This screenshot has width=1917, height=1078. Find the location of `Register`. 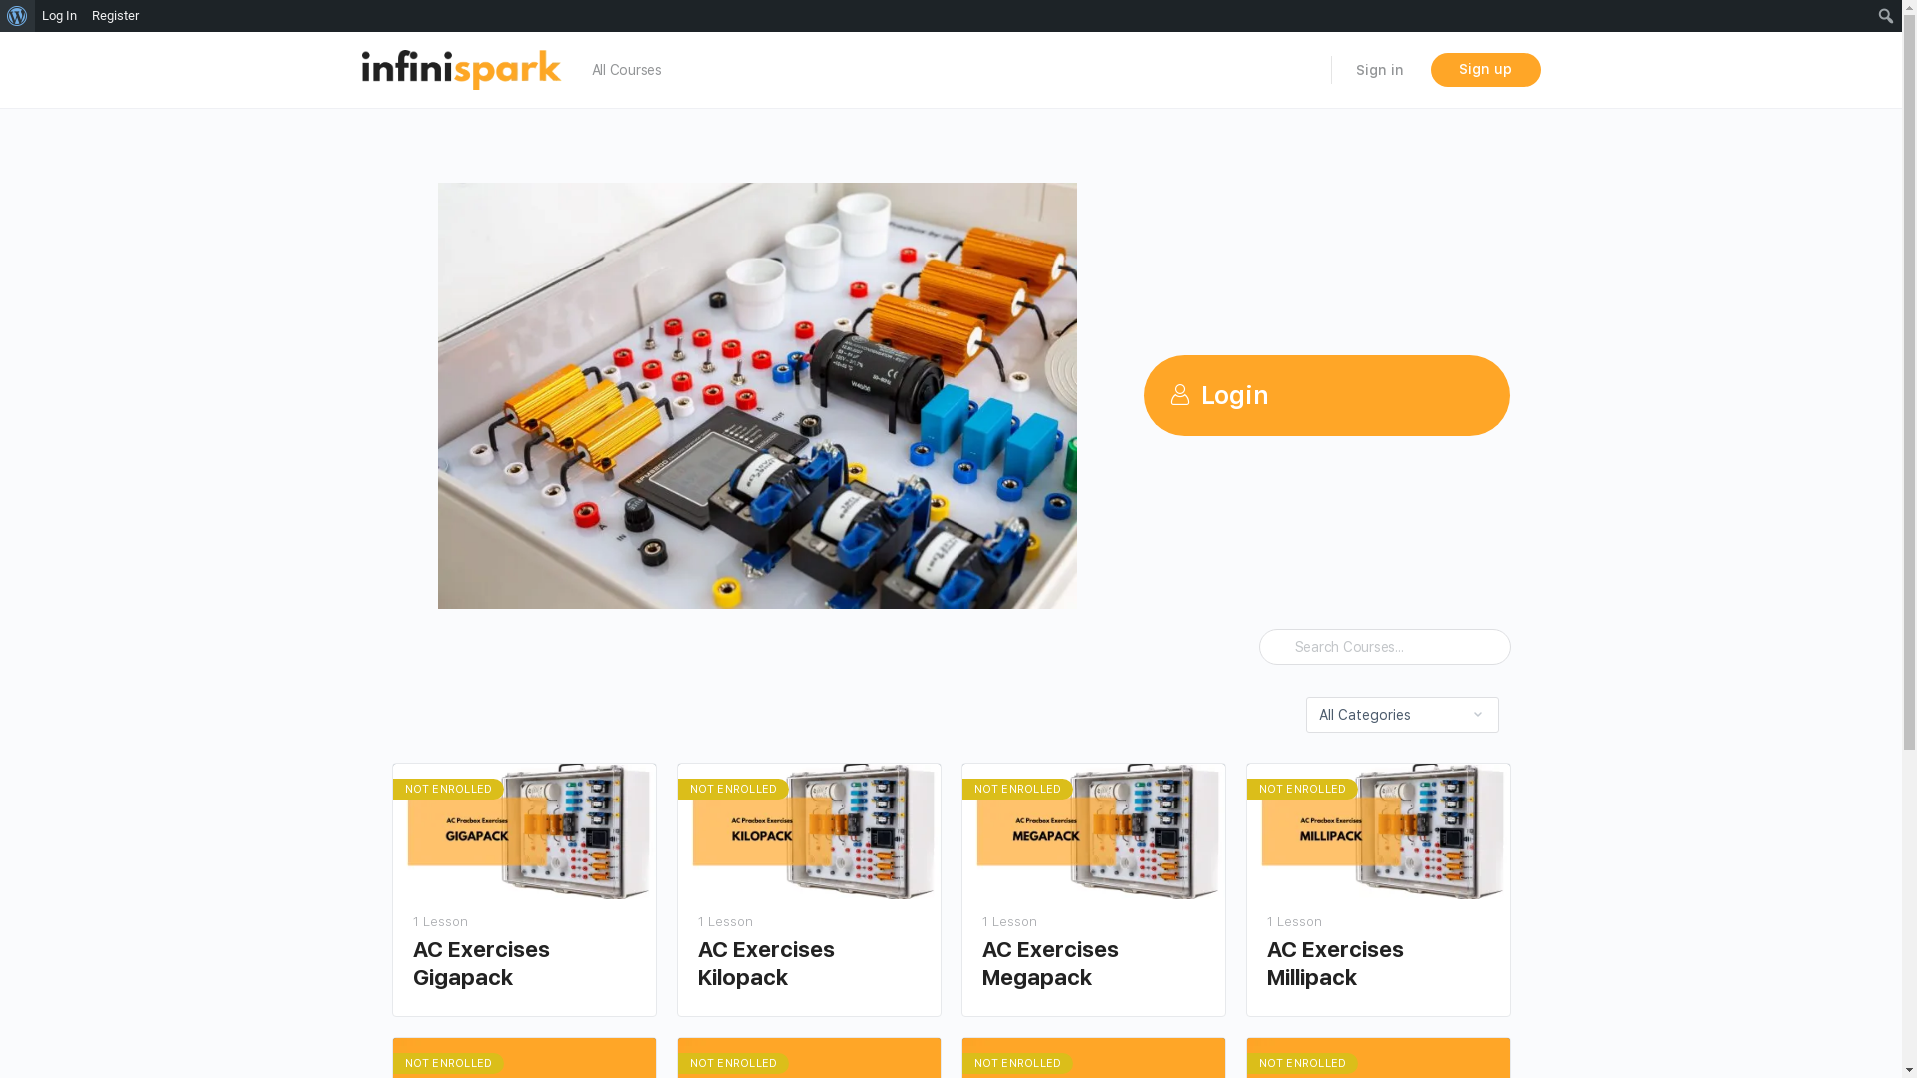

Register is located at coordinates (116, 16).